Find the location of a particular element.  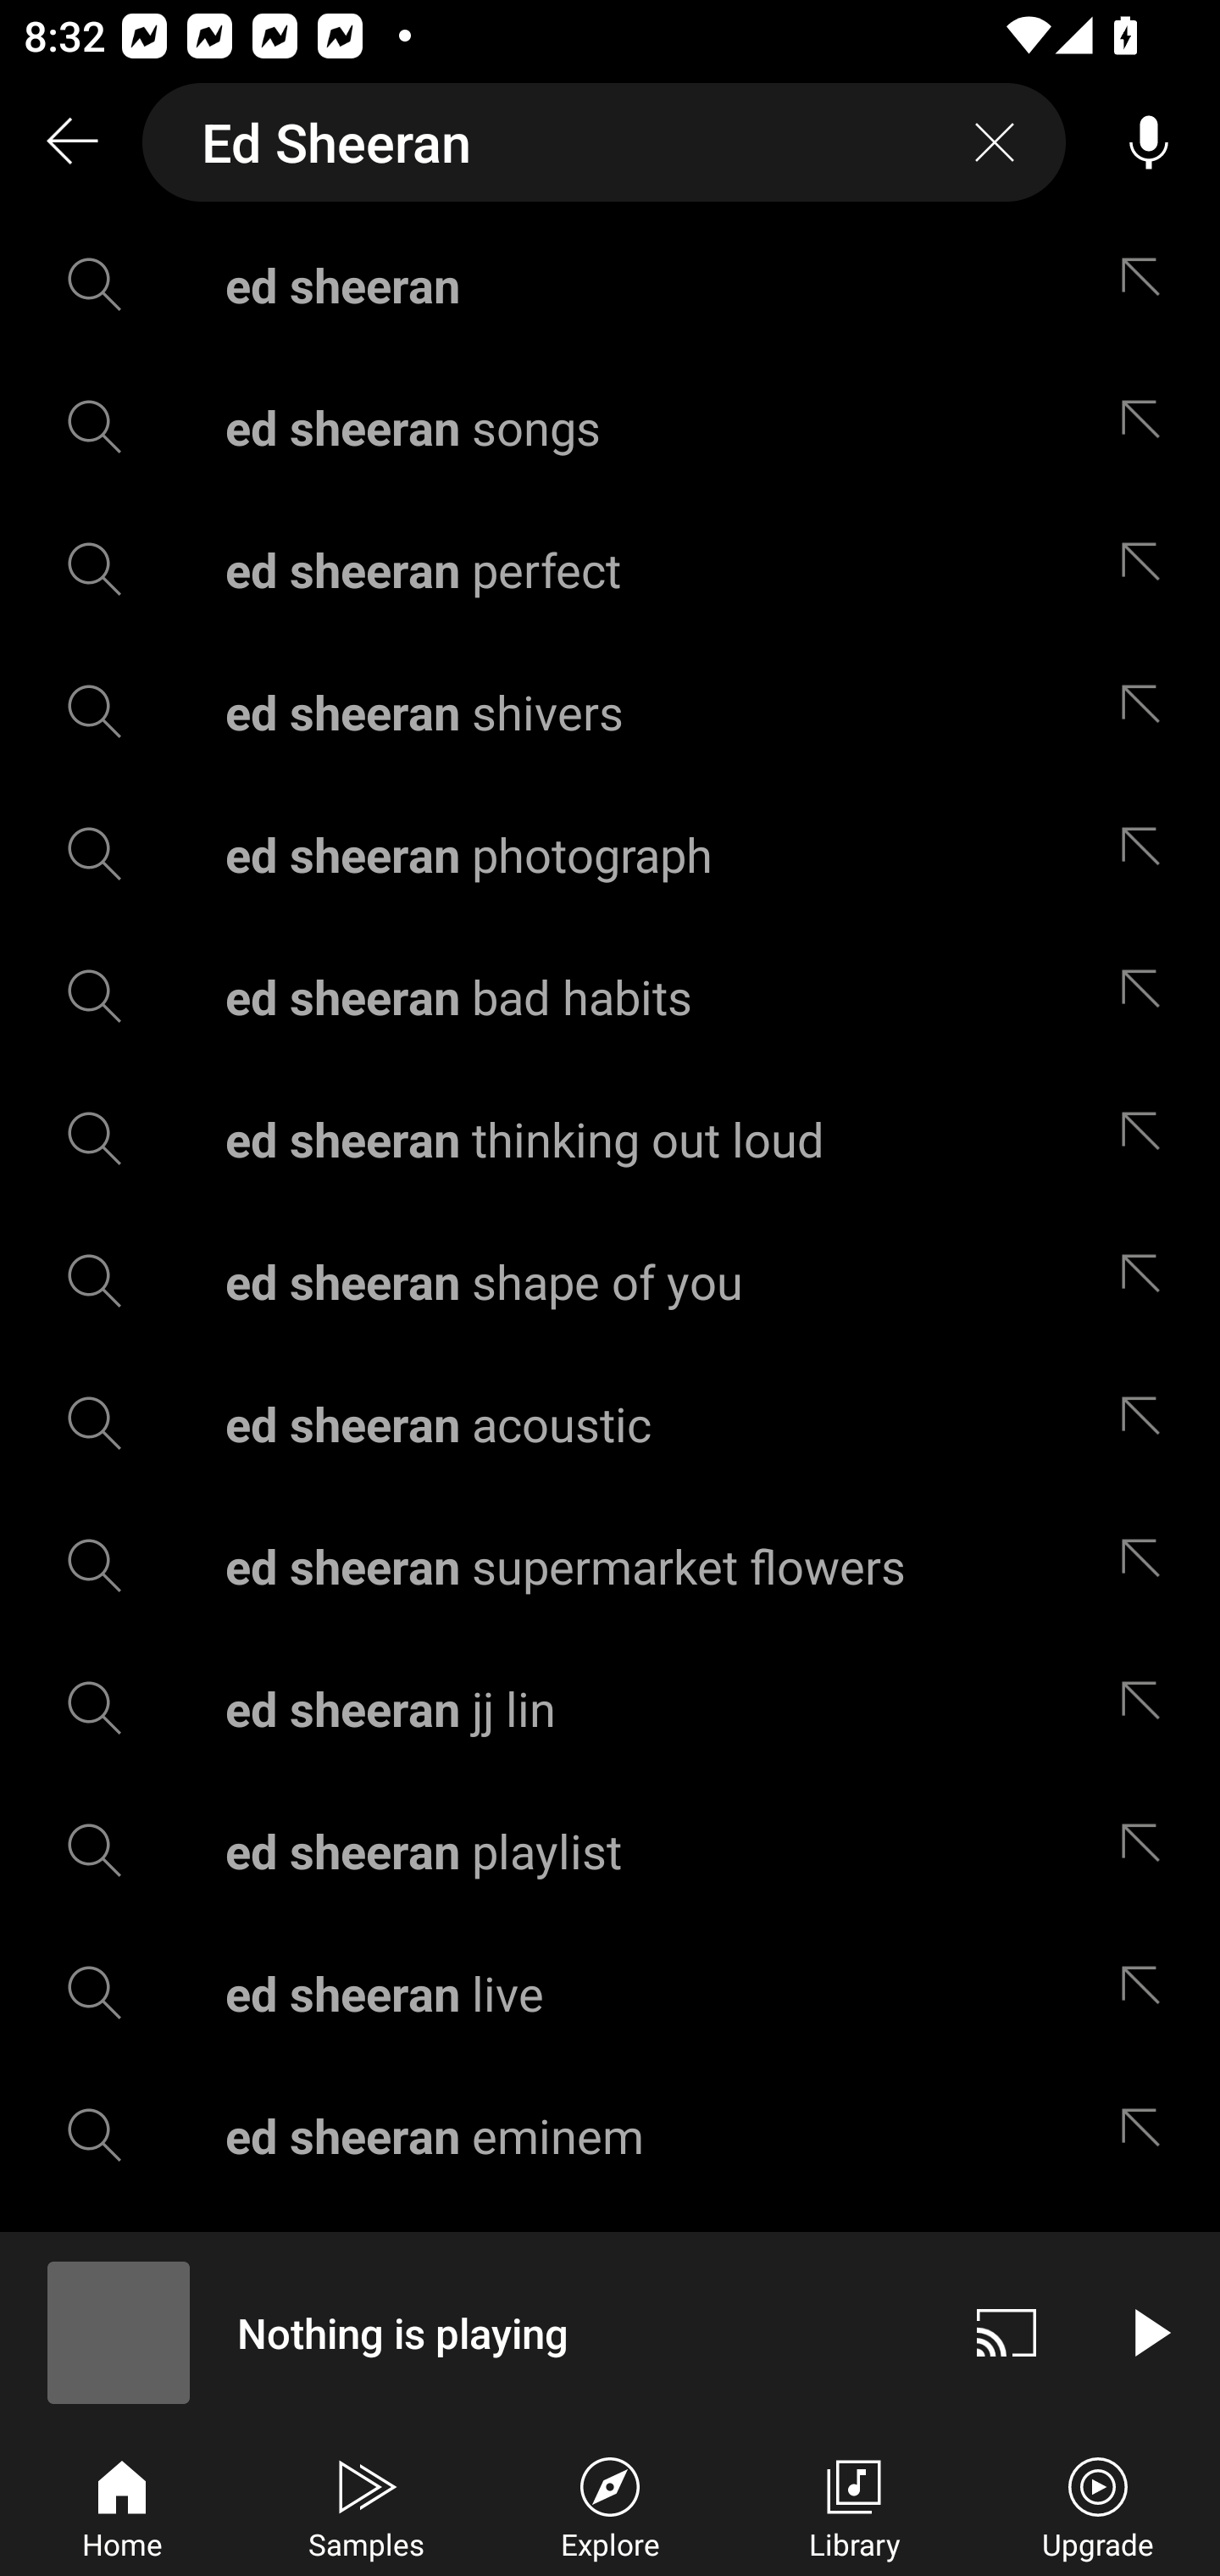

Edit suggestion ed sheeran photograph is located at coordinates (1148, 854).